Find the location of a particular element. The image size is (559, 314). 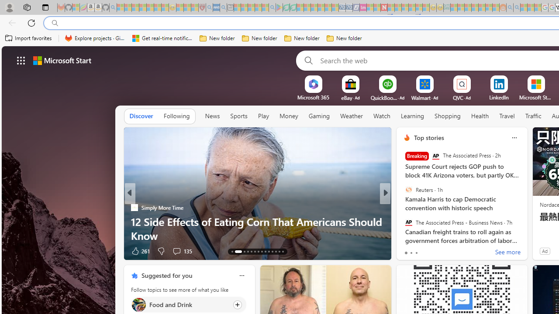

73 Like is located at coordinates (408, 250).